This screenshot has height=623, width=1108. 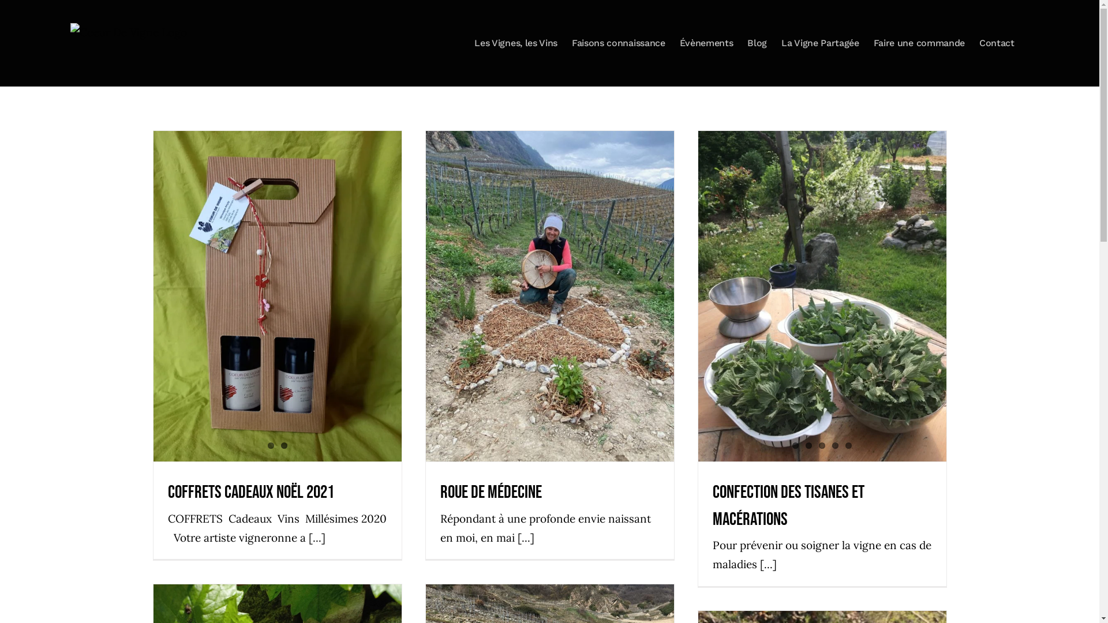 What do you see at coordinates (809, 445) in the screenshot?
I see `2` at bounding box center [809, 445].